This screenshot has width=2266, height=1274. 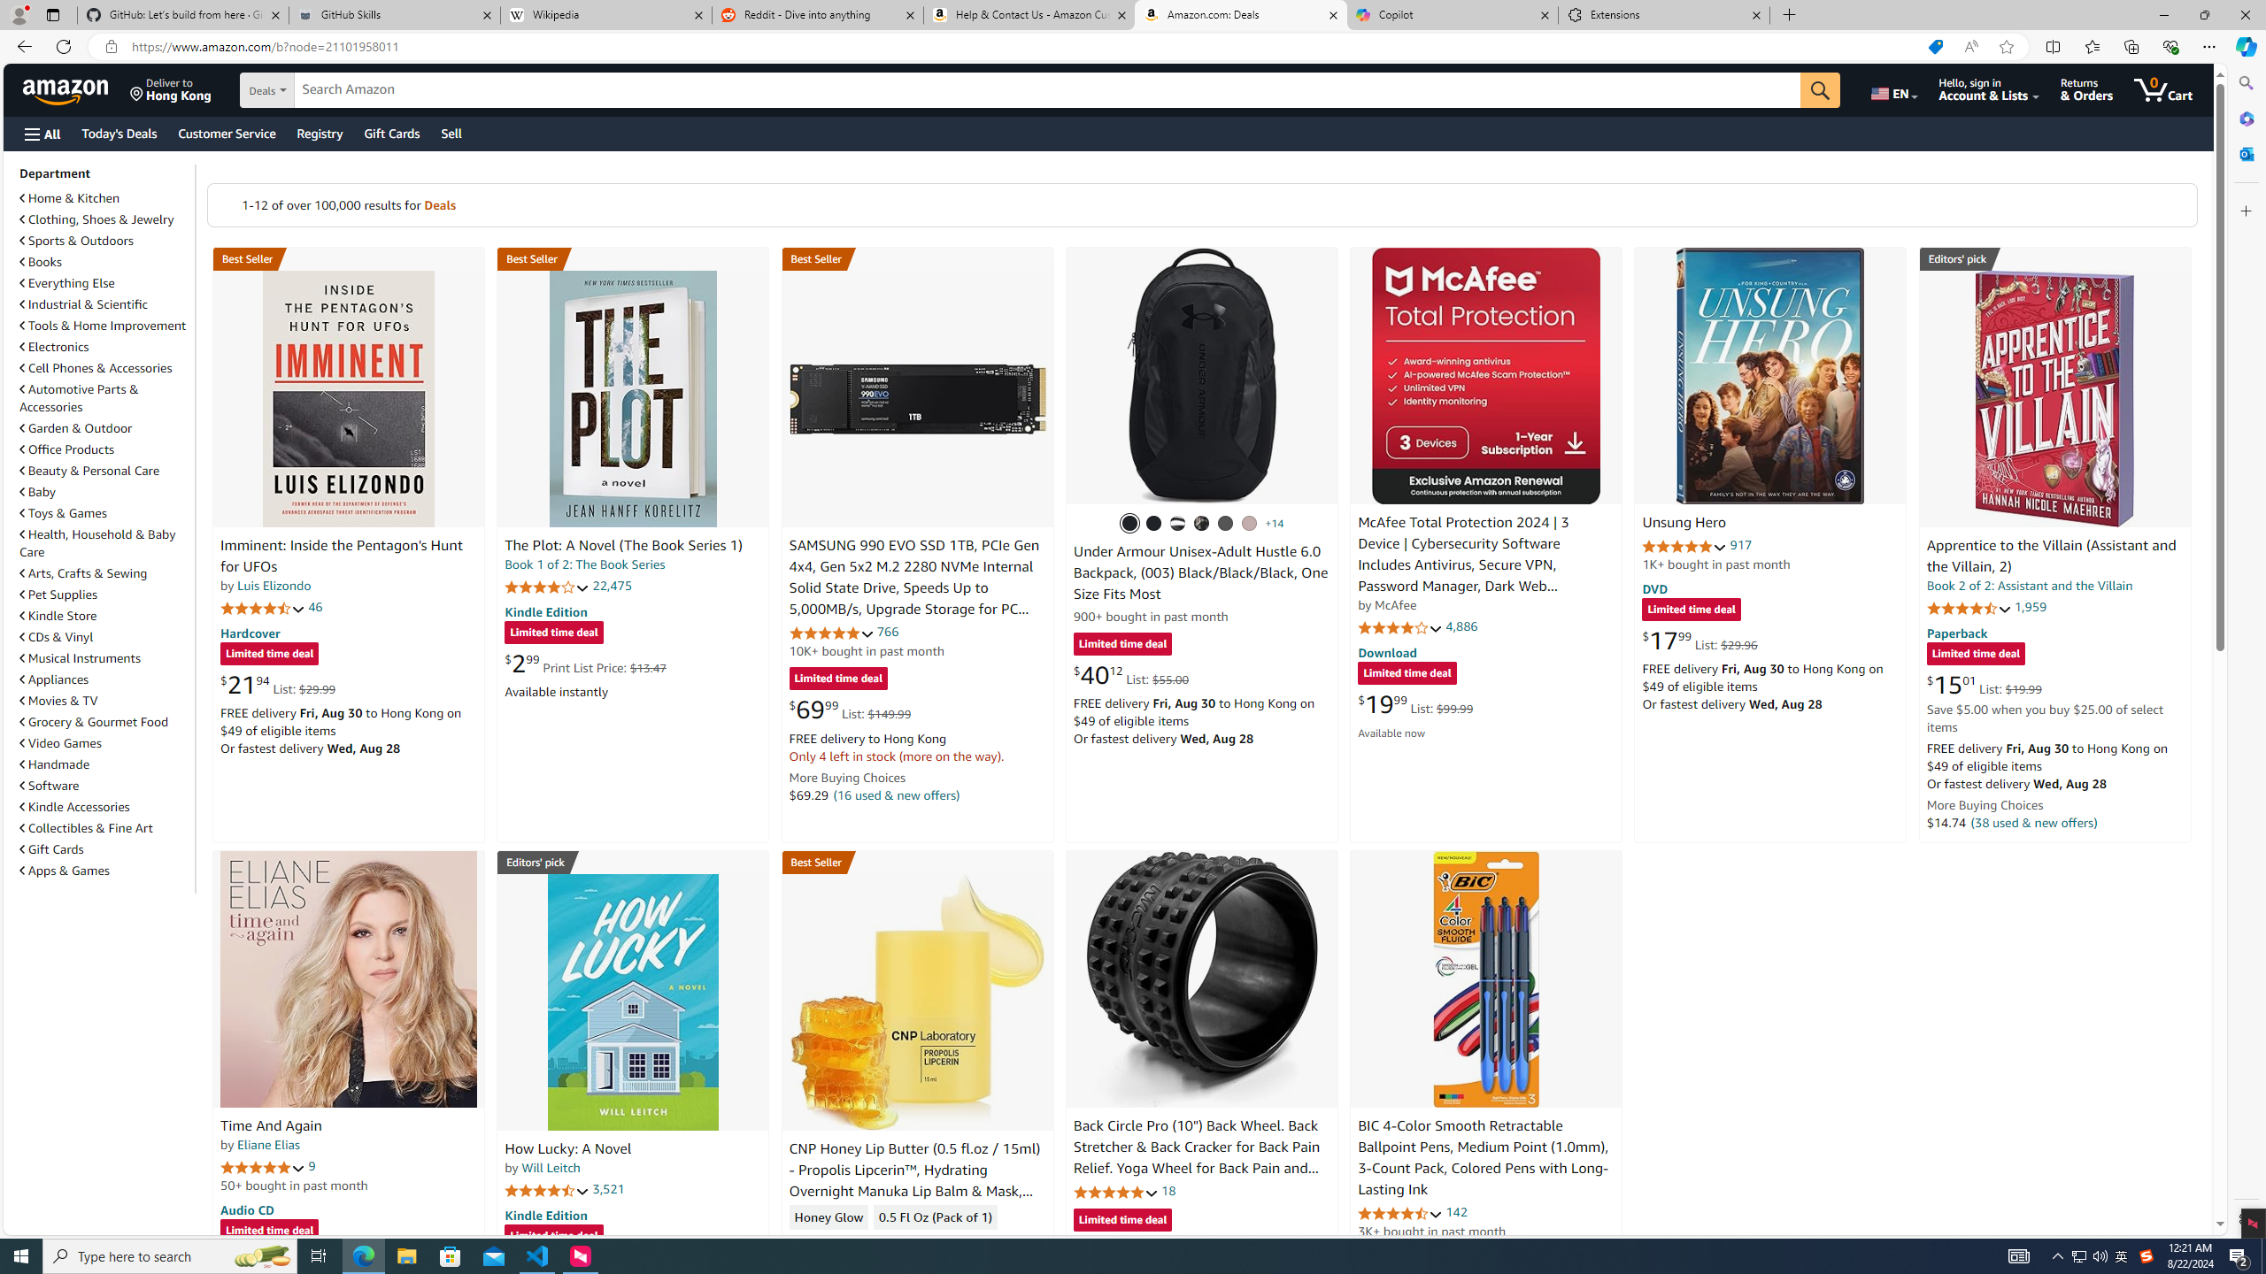 I want to click on Electronics, so click(x=54, y=347).